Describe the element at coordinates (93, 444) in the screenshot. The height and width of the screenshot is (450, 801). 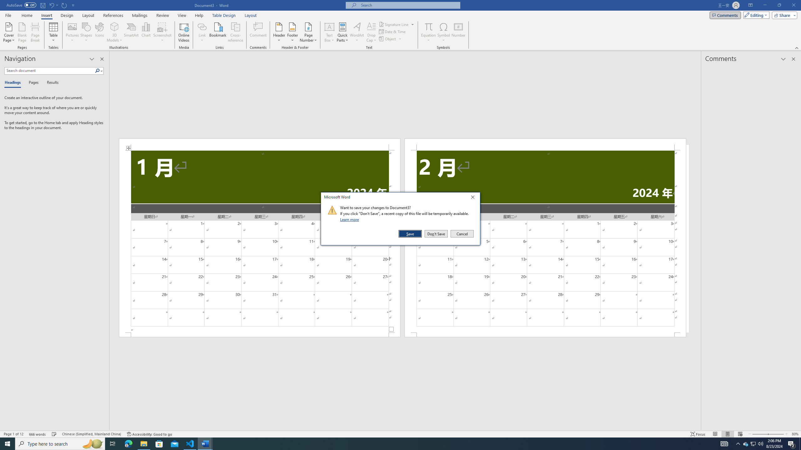
I see `Search highlights icon opens search home window` at that location.